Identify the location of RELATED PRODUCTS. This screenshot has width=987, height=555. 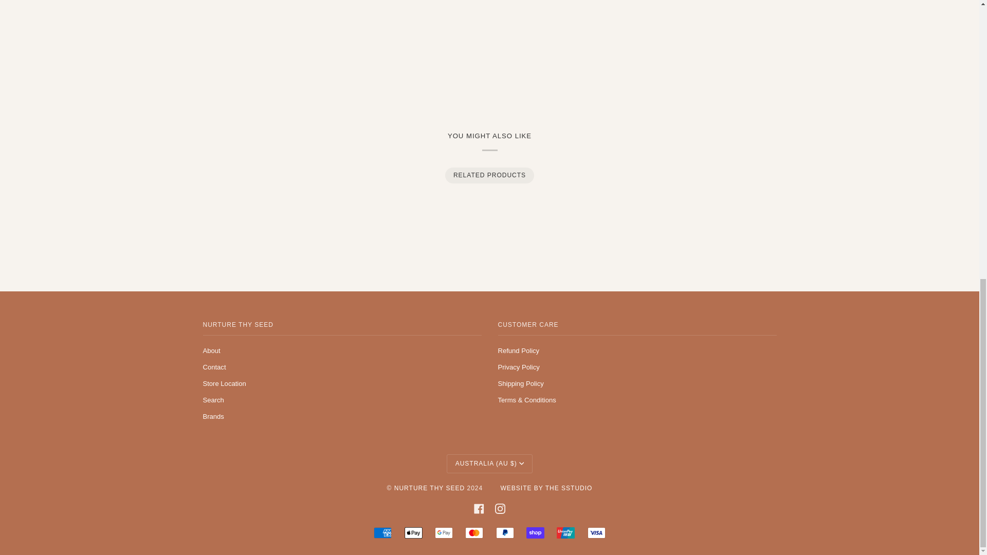
(489, 176).